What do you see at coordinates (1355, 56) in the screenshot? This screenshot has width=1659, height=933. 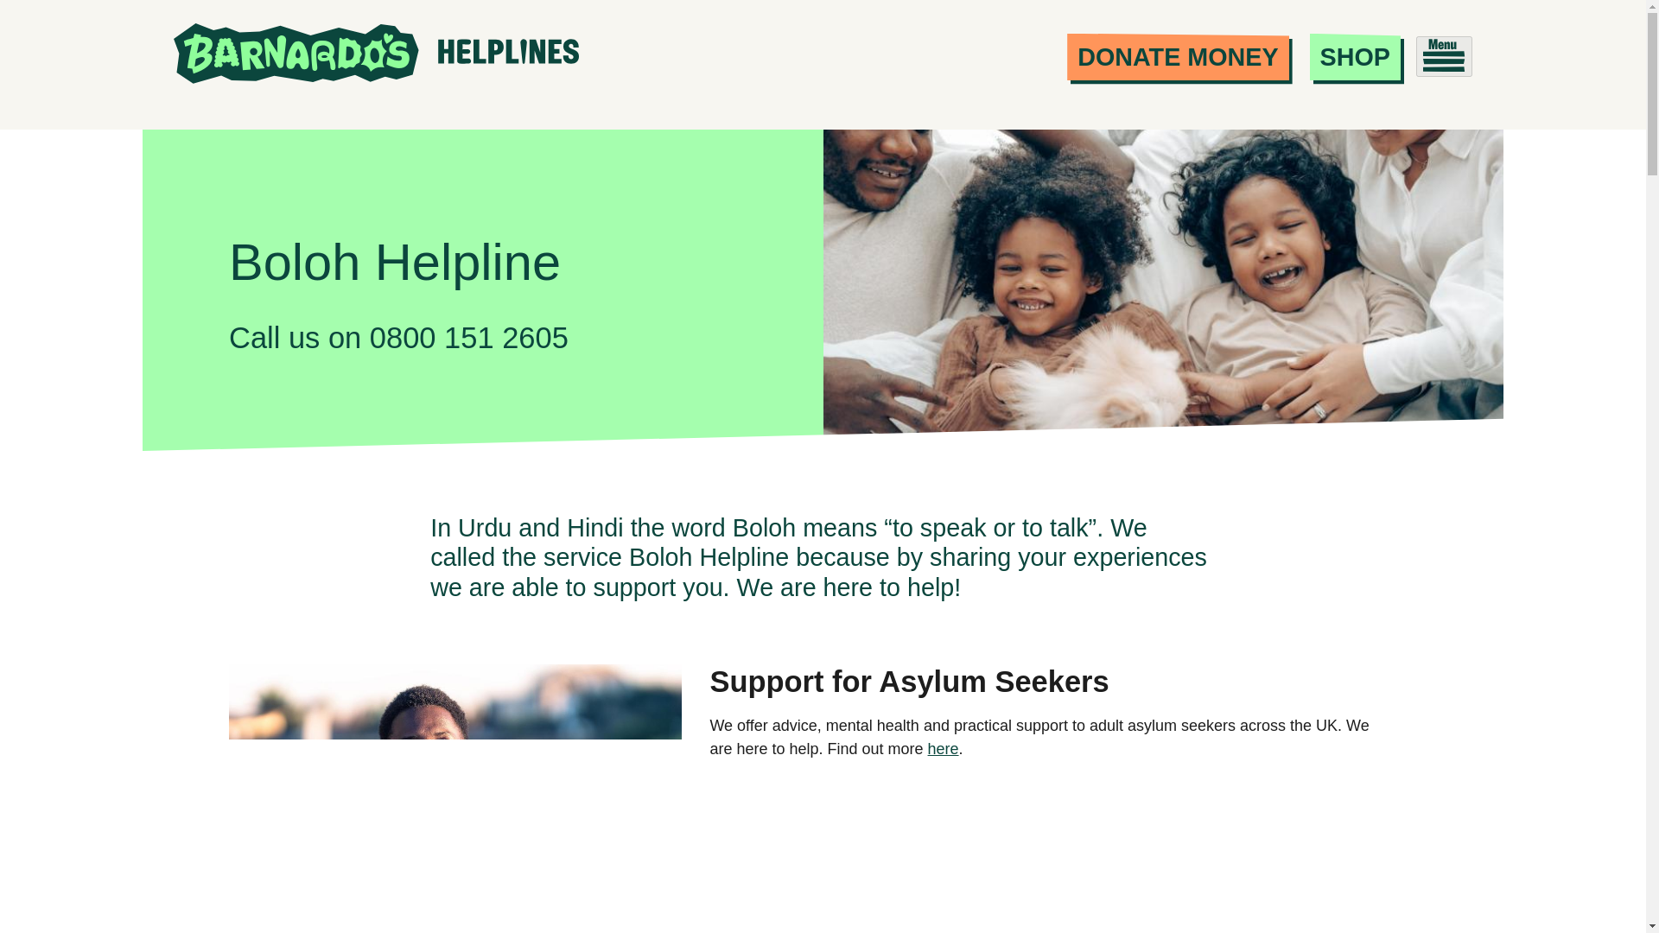 I see `SHOP` at bounding box center [1355, 56].